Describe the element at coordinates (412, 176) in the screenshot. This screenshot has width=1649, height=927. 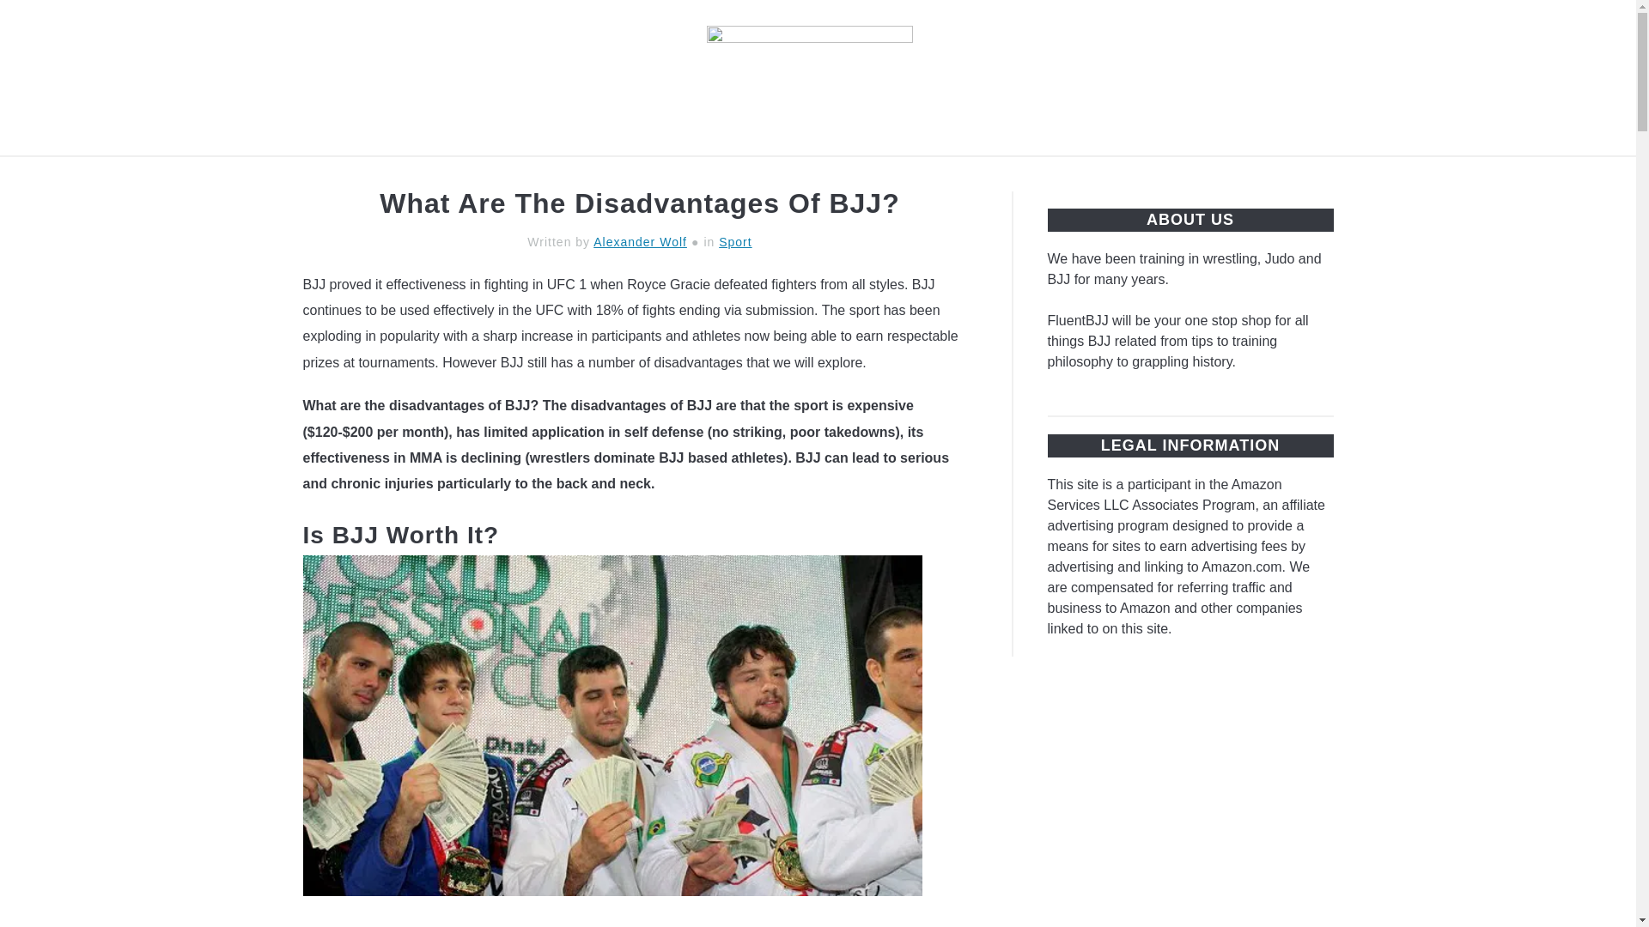
I see `BLOG` at that location.